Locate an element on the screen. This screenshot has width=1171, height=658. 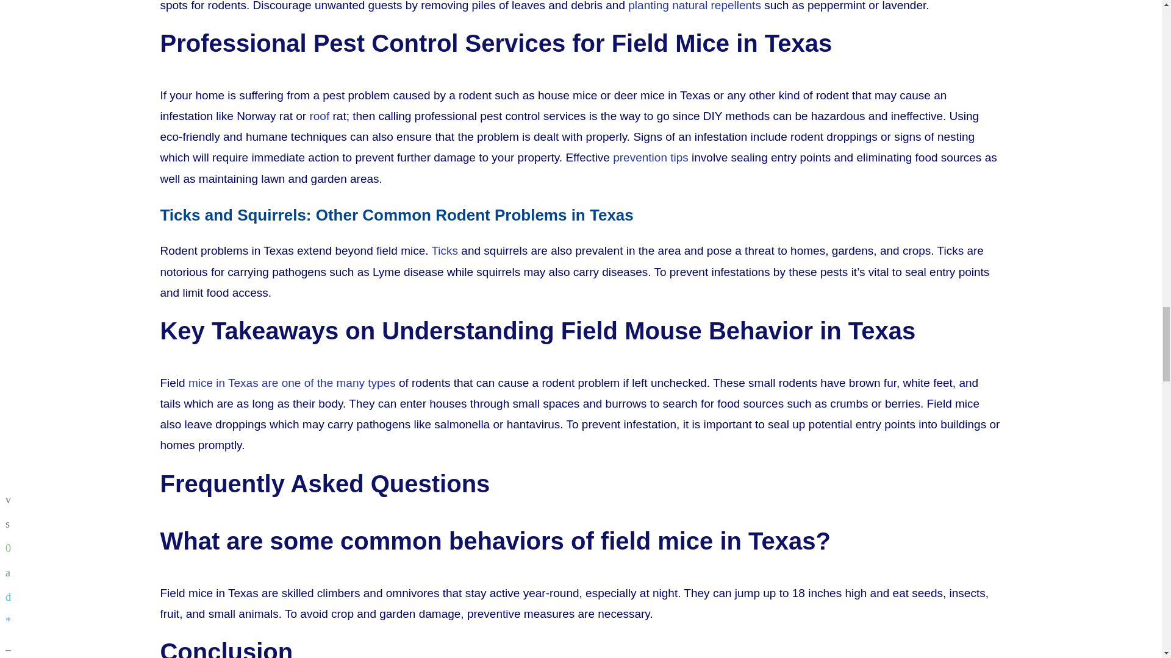
planting natural repellents is located at coordinates (694, 6).